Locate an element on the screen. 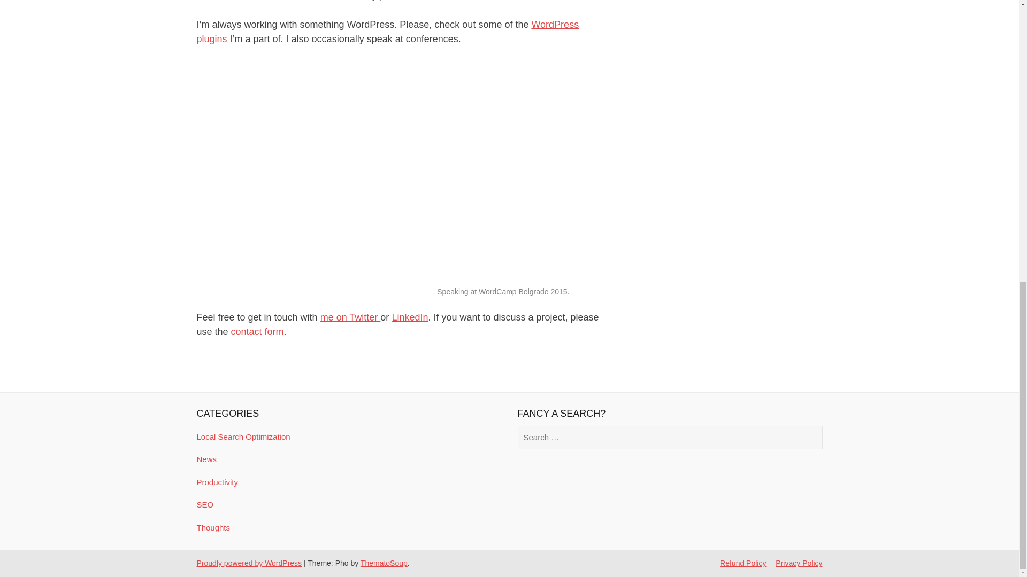  contact form is located at coordinates (258, 331).